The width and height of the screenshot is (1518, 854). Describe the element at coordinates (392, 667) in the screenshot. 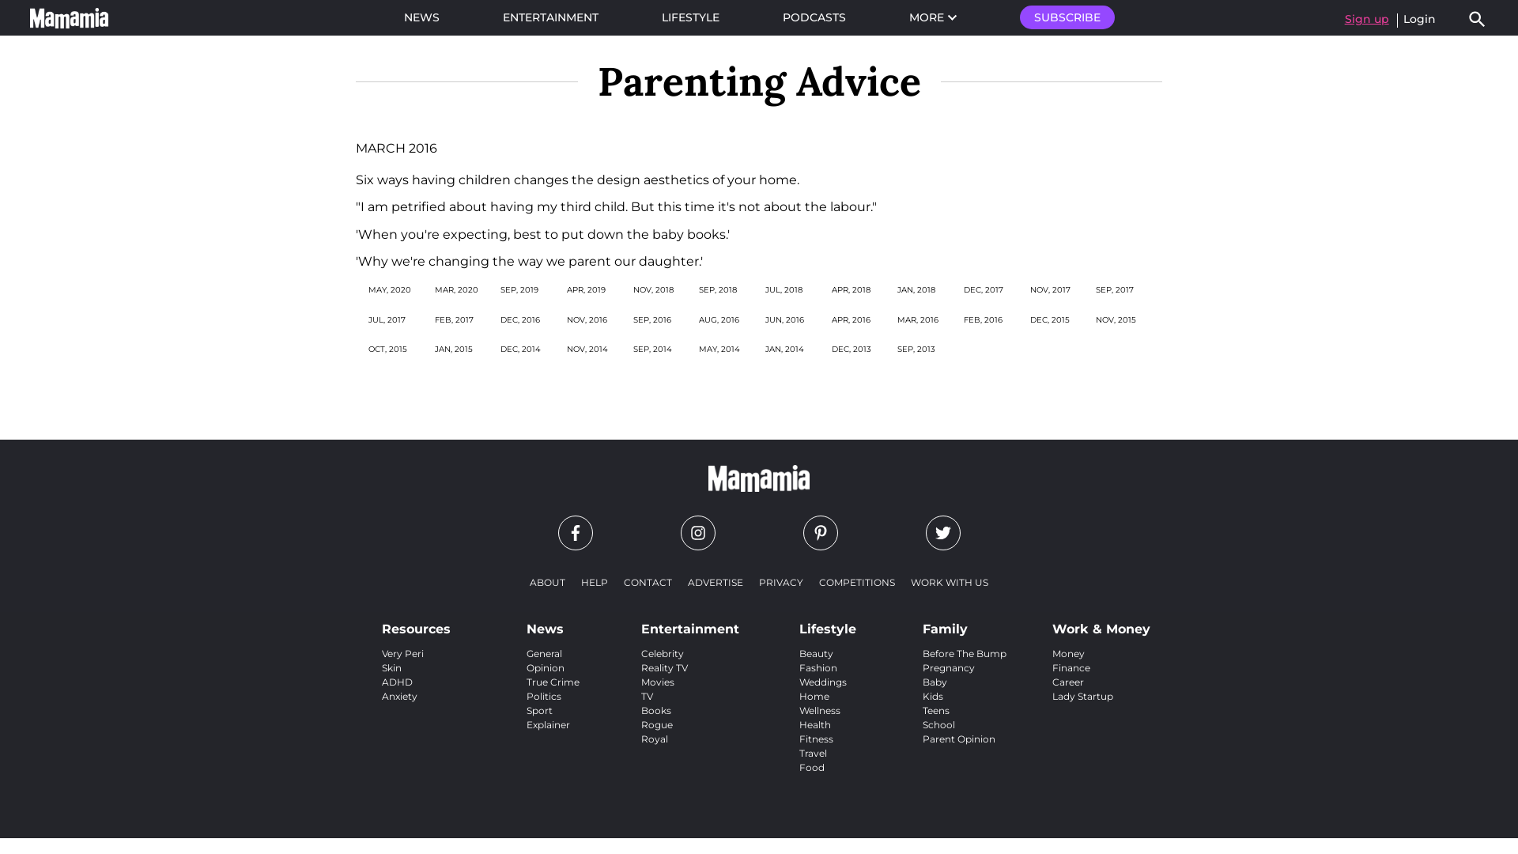

I see `Skin` at that location.